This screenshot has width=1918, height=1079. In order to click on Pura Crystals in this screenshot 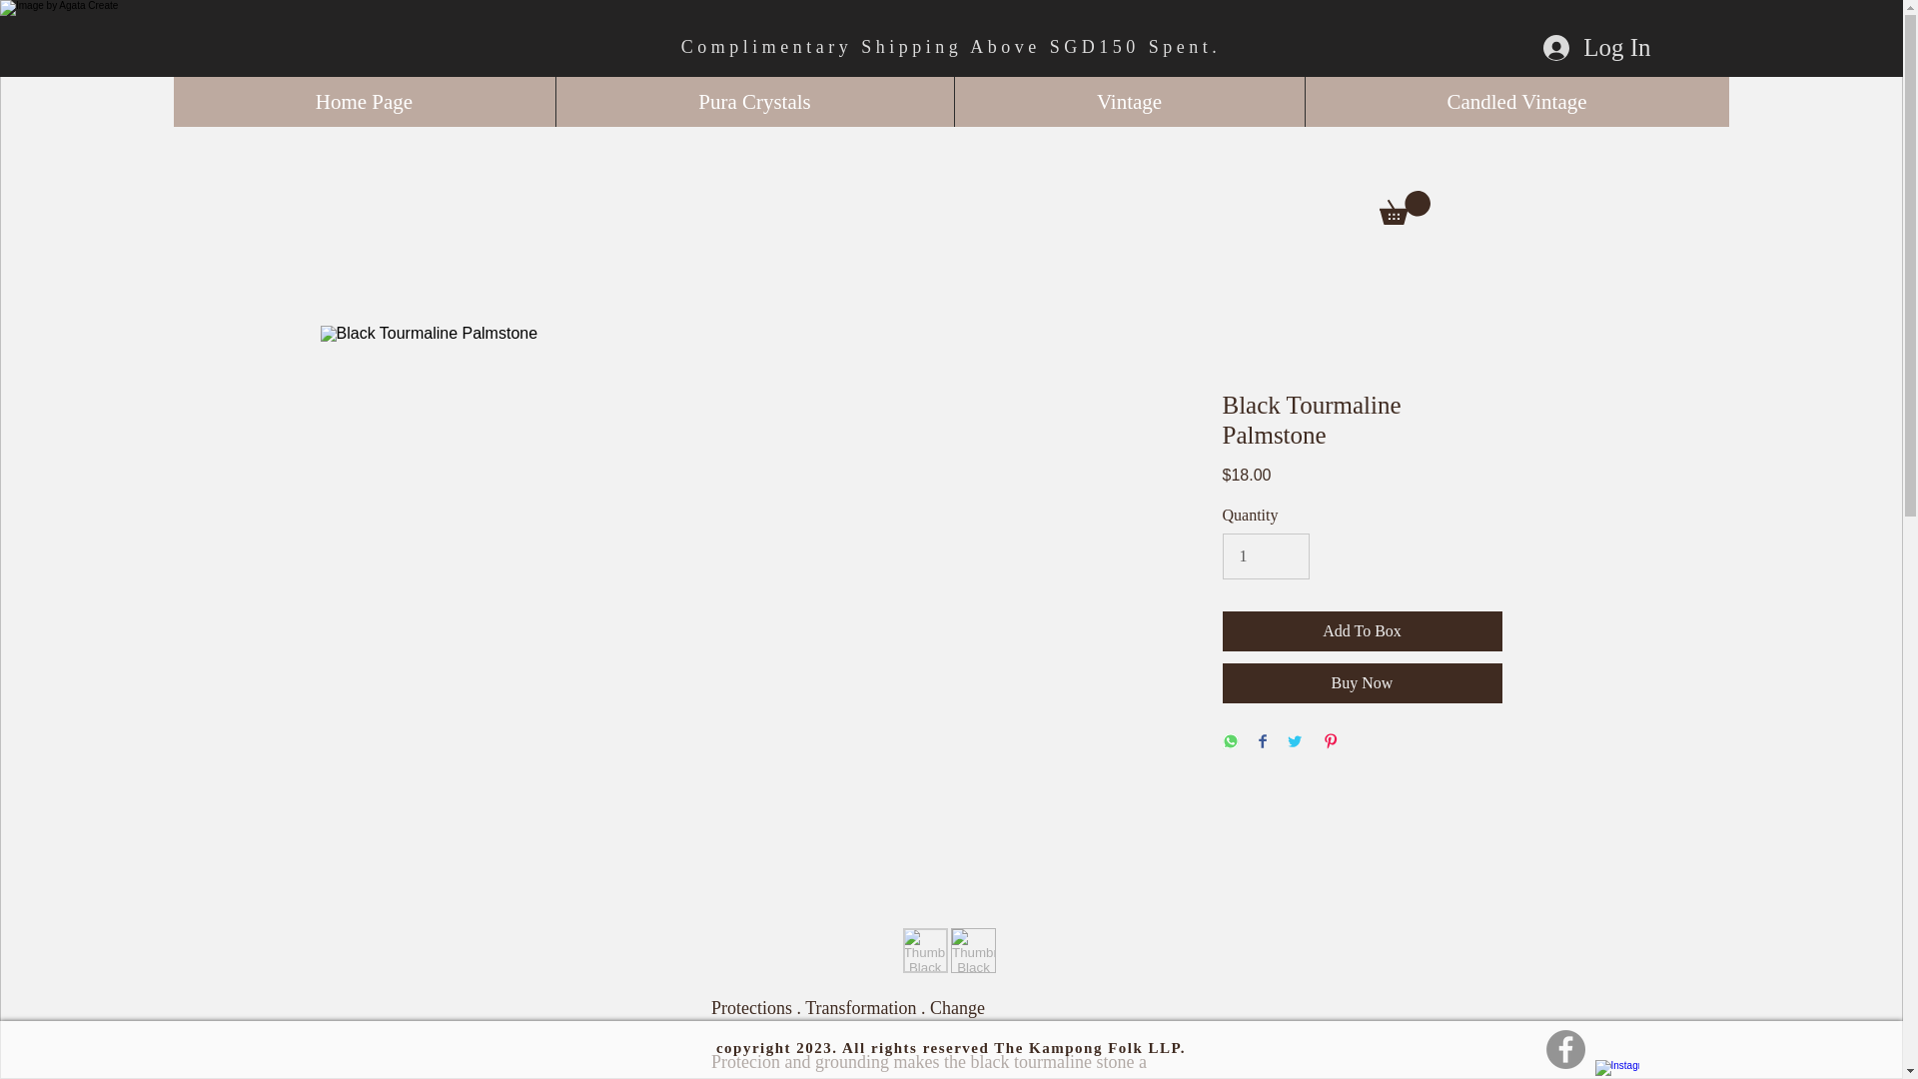, I will do `click(754, 102)`.